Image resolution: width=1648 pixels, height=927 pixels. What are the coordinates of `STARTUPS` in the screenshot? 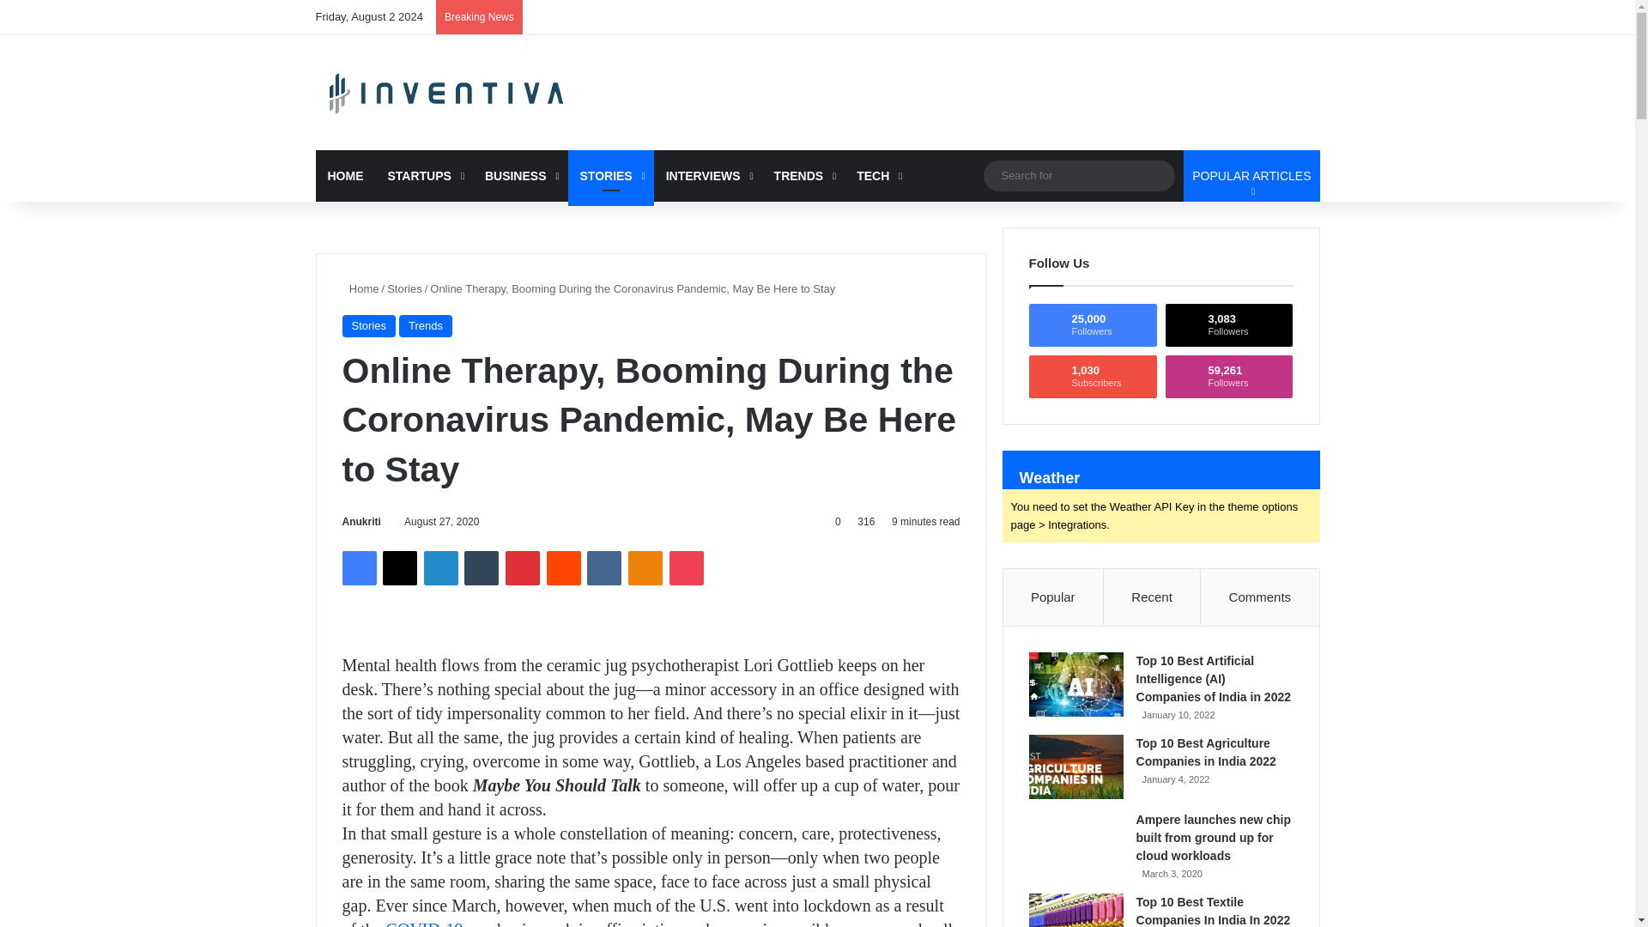 It's located at (424, 175).